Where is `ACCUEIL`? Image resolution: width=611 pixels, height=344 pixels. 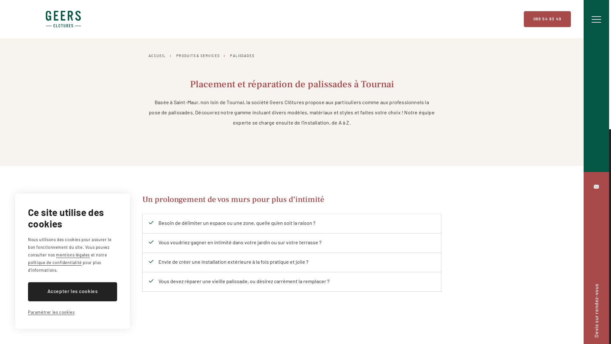
ACCUEIL is located at coordinates (157, 55).